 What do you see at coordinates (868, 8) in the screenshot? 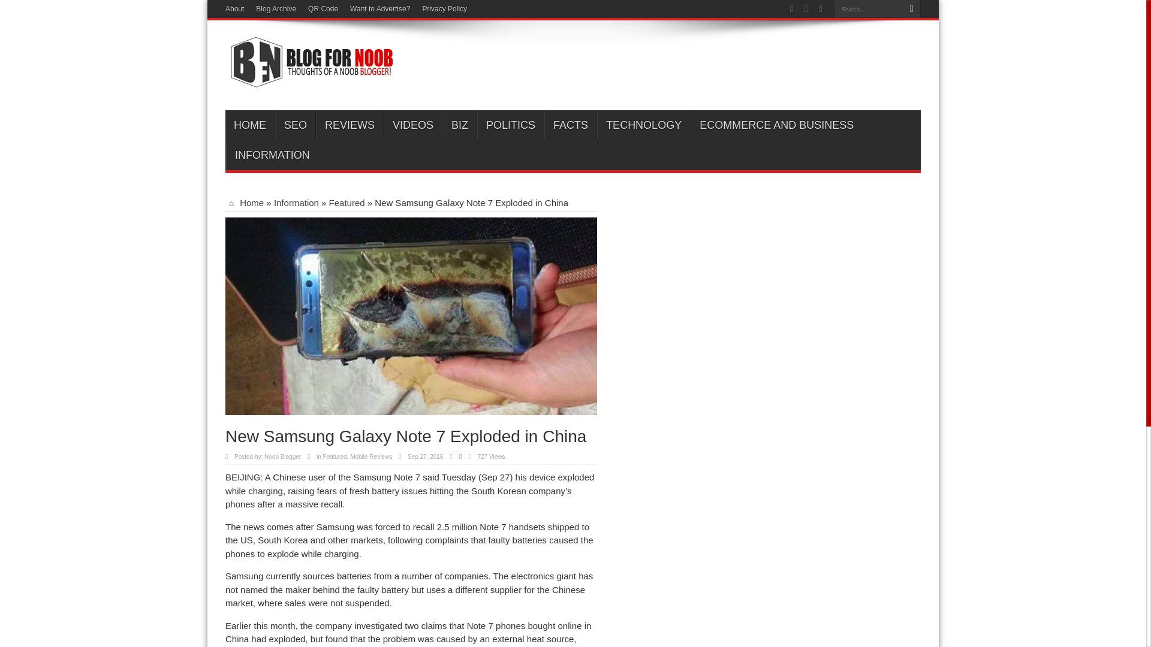
I see `Search...` at bounding box center [868, 8].